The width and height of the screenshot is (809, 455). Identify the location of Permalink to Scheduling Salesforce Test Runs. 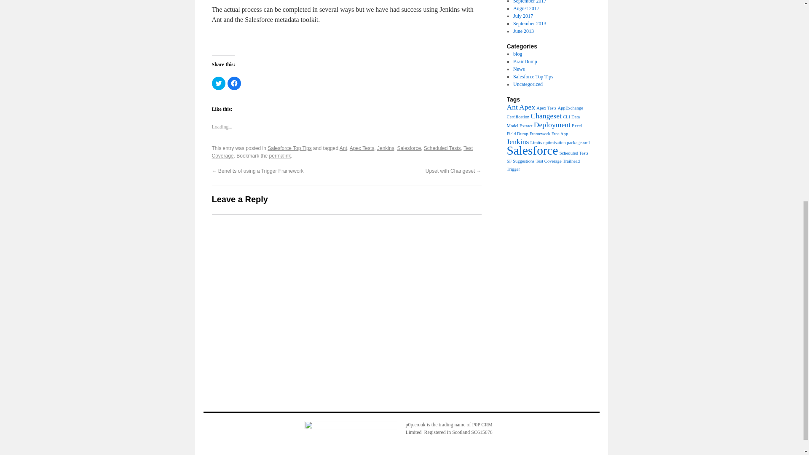
(280, 155).